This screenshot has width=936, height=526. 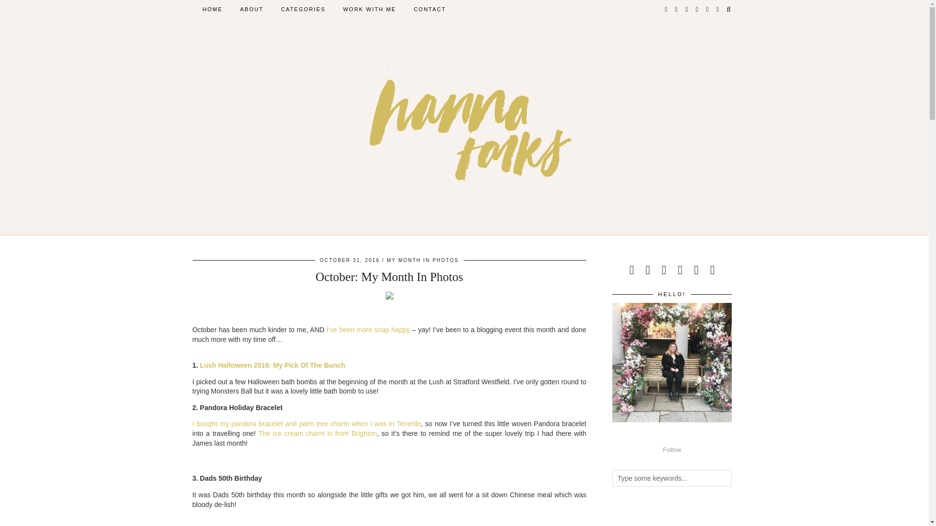 I want to click on HOME, so click(x=213, y=9).